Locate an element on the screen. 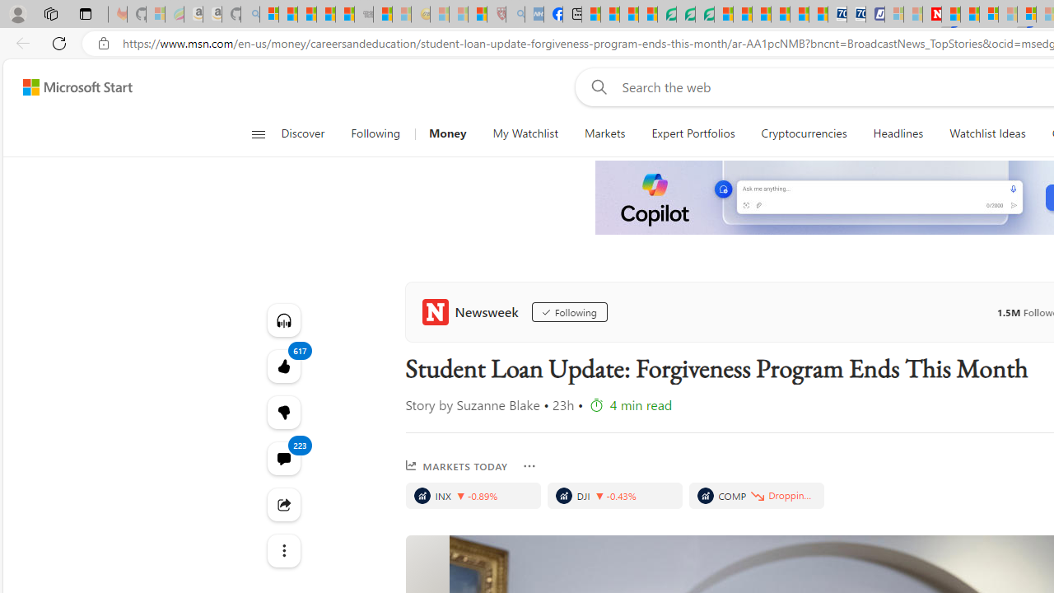  Headlines is located at coordinates (898, 133).